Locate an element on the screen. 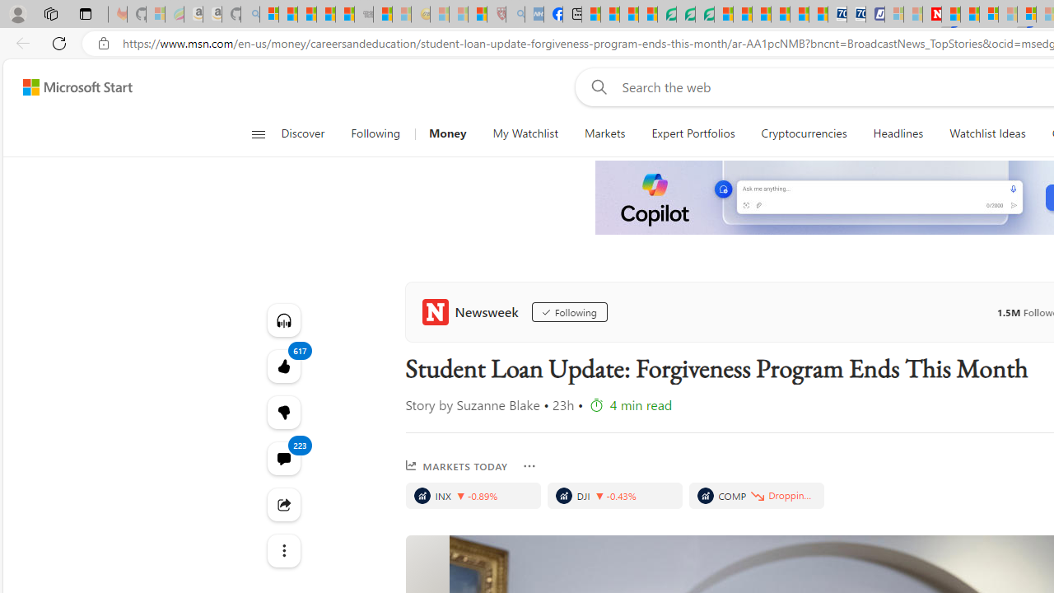  Headlines is located at coordinates (898, 133).